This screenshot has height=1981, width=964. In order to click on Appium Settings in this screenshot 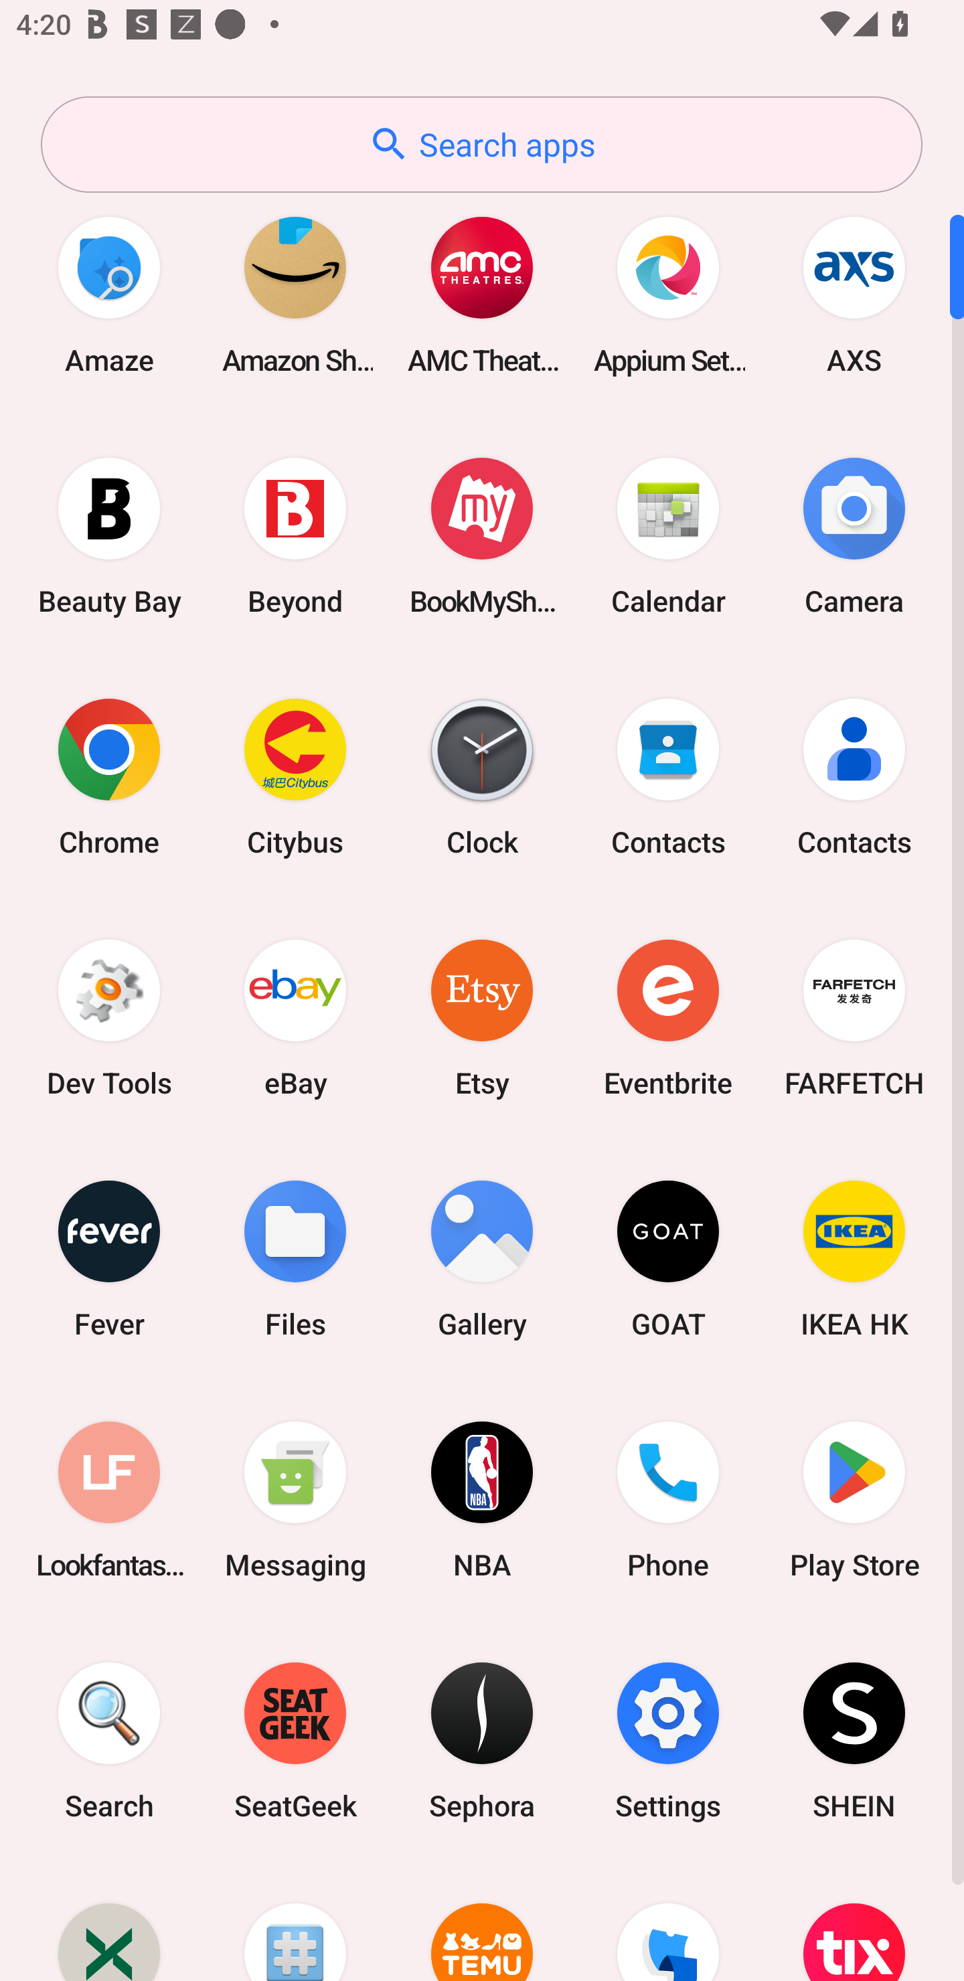, I will do `click(668, 294)`.